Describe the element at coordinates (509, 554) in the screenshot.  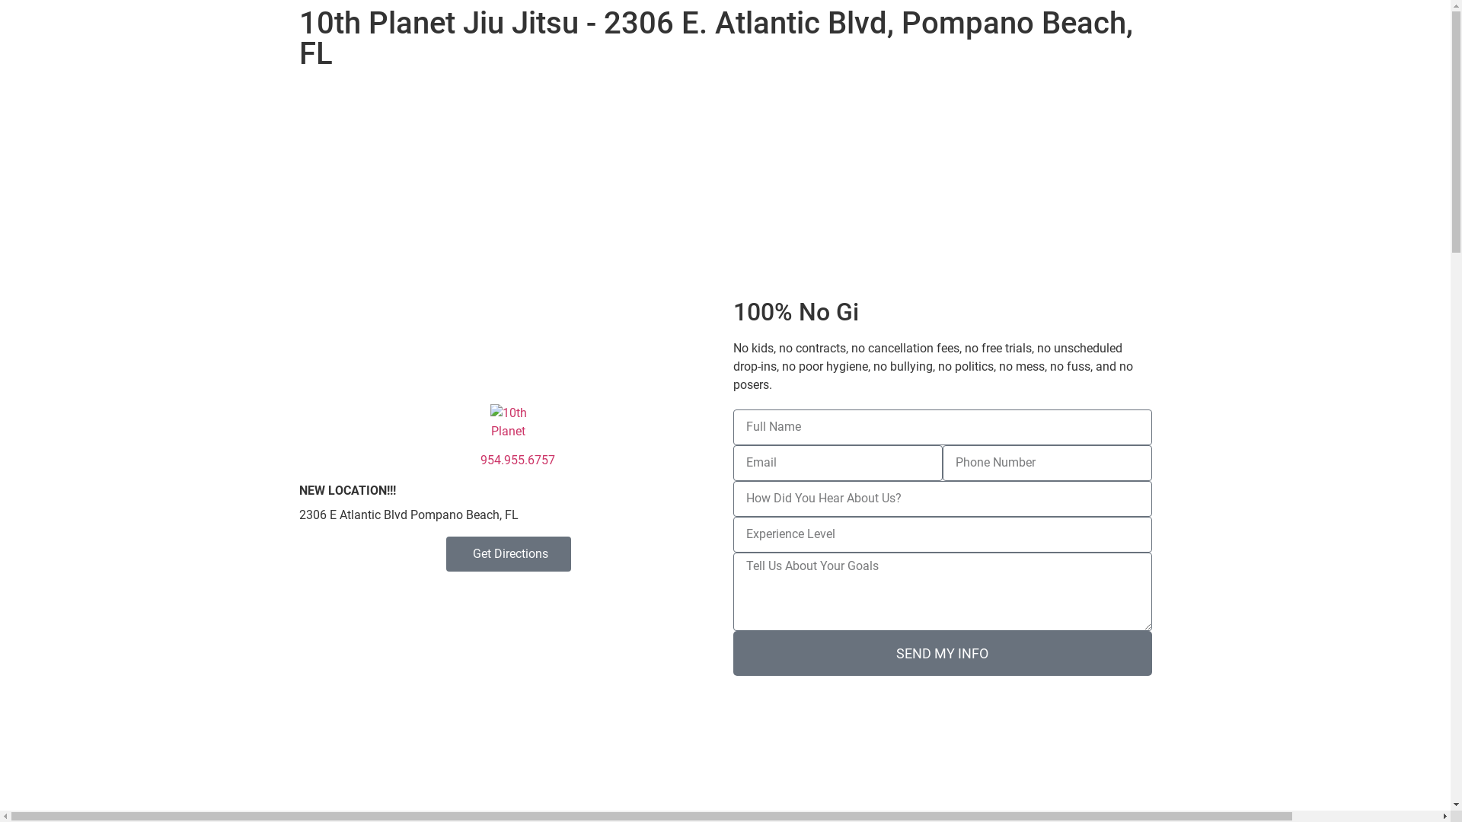
I see `Get Directions` at that location.